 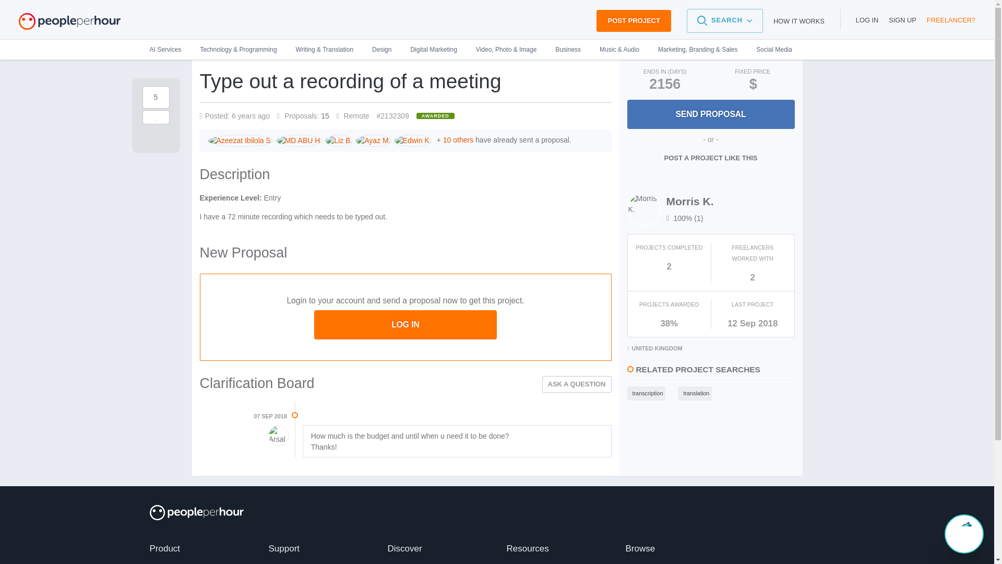 I want to click on Digital Marketing, so click(x=433, y=49).